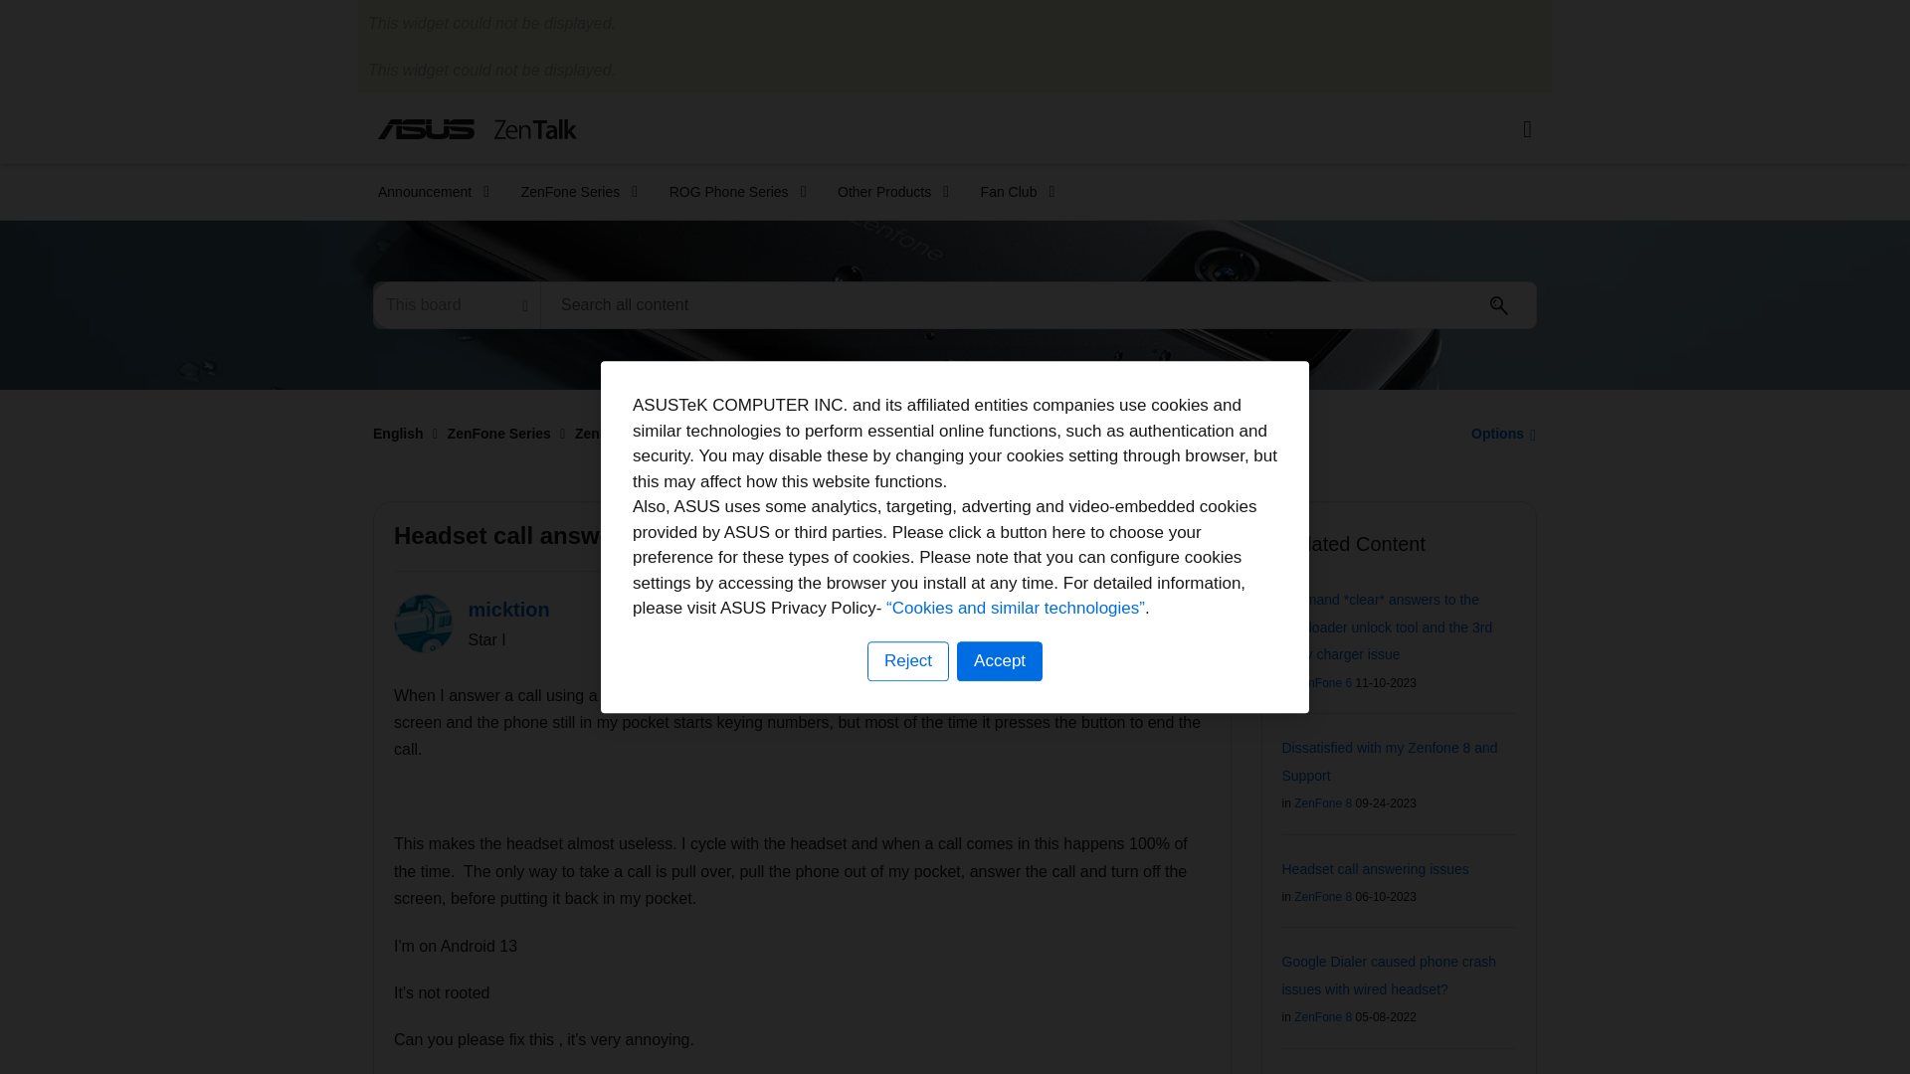 The width and height of the screenshot is (1910, 1074). I want to click on ASUS - ZenTalk, so click(477, 128).